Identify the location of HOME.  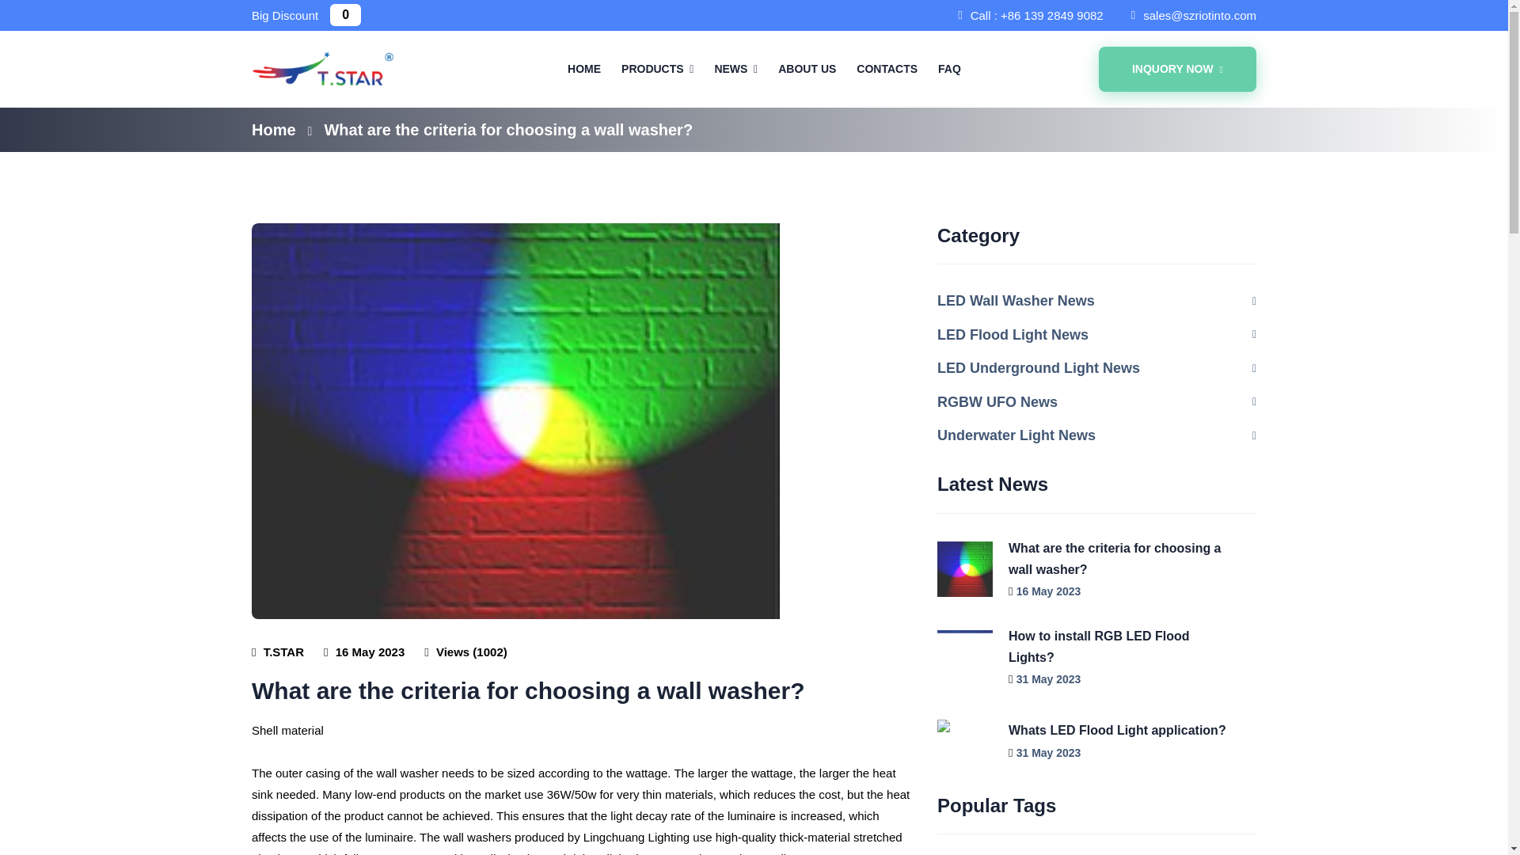
(583, 68).